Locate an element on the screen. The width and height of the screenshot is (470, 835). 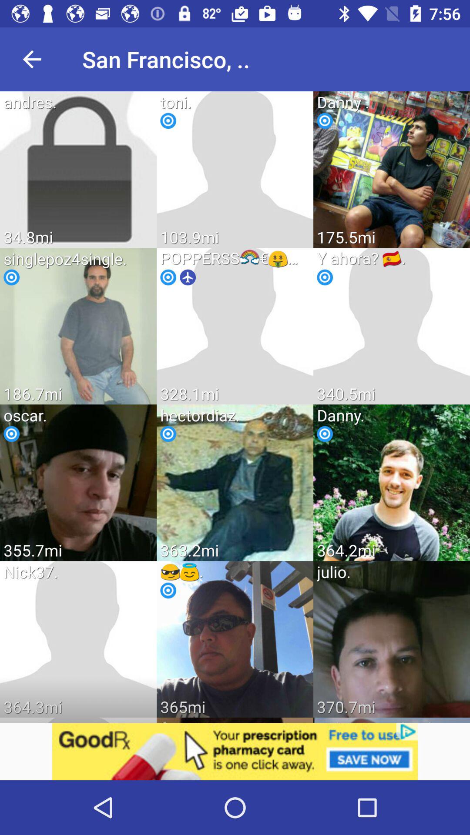
screeb page is located at coordinates (235, 751).